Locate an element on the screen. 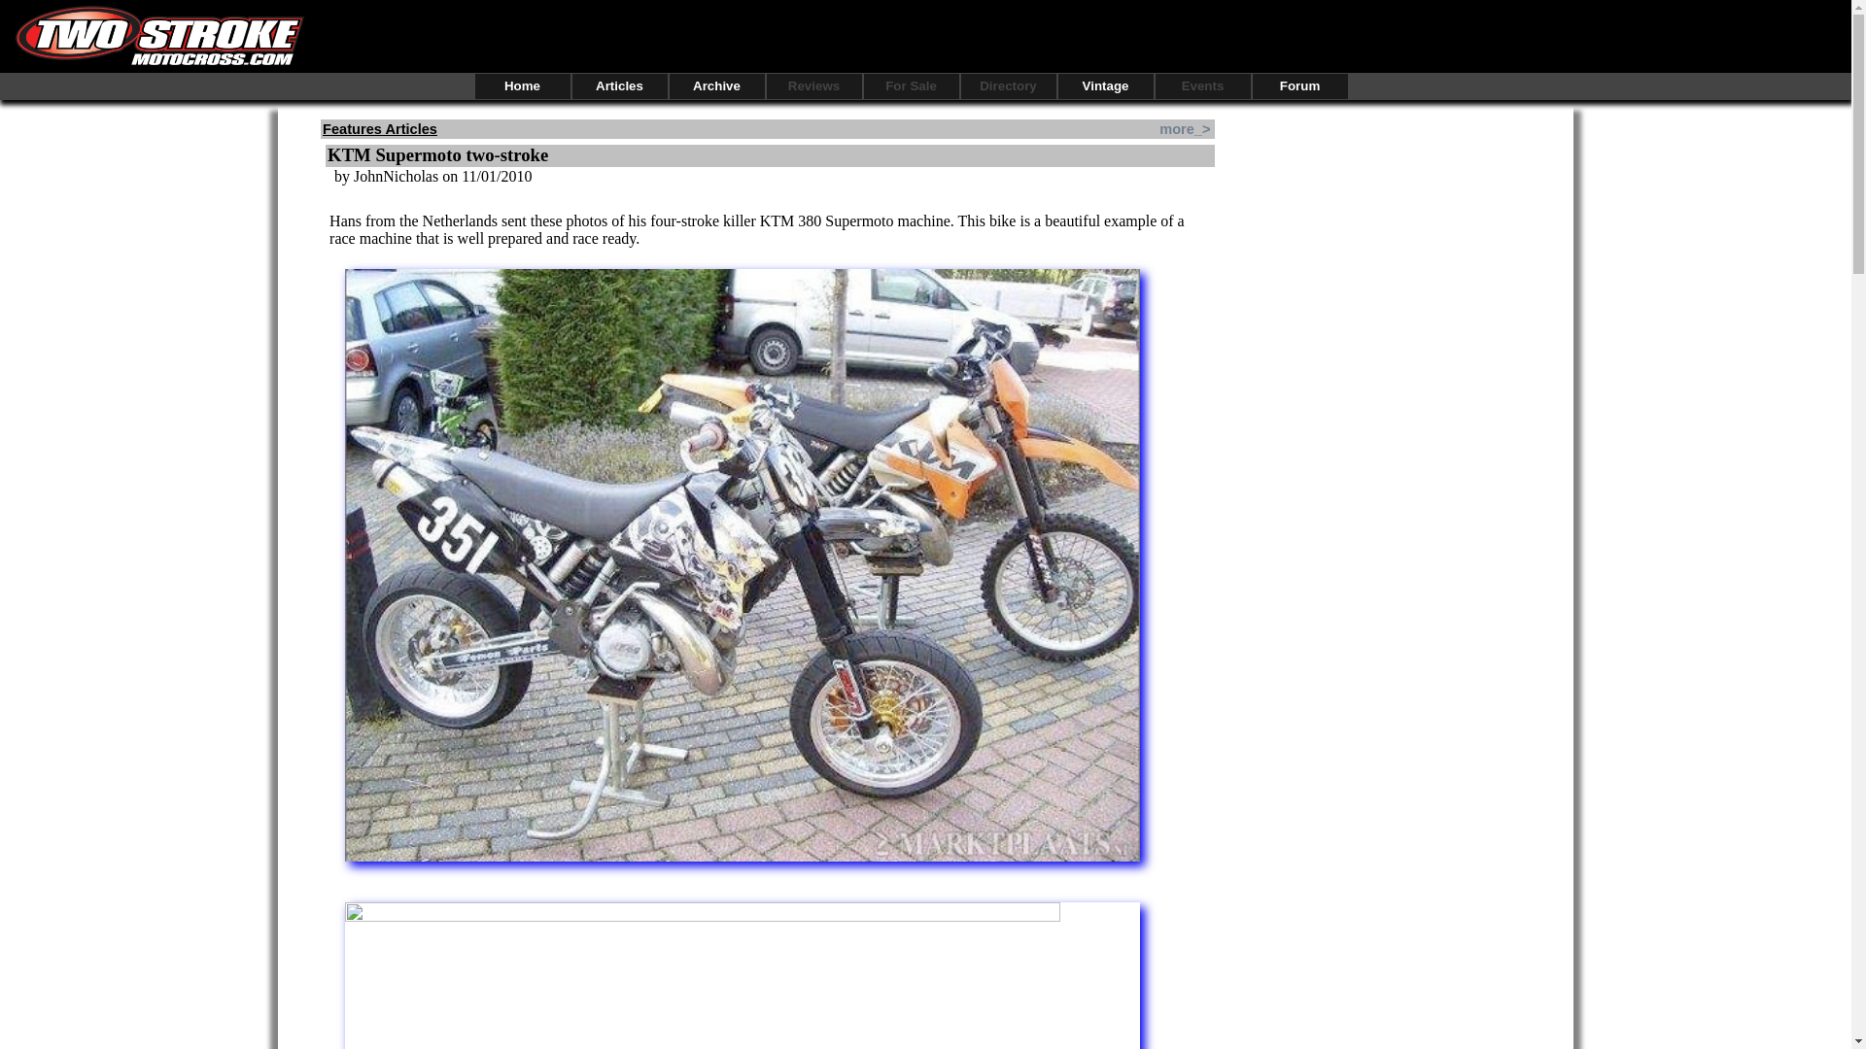  Reviews is located at coordinates (812, 85).